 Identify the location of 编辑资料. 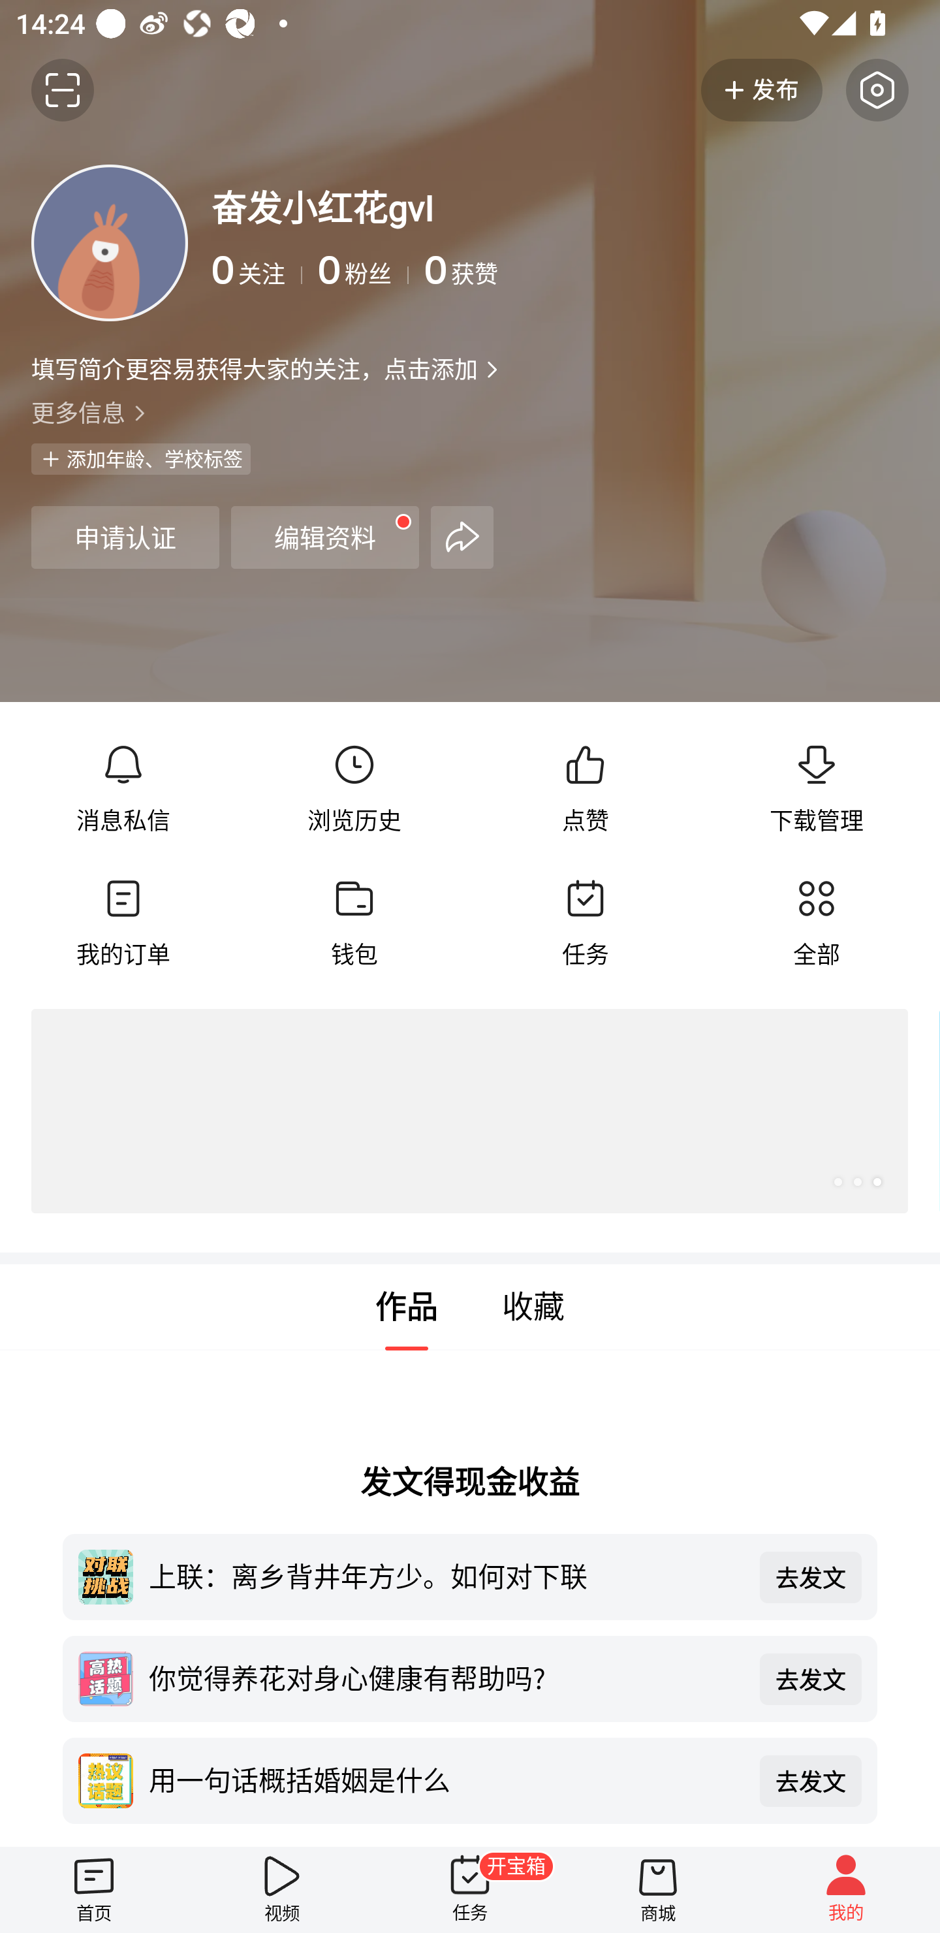
(325, 537).